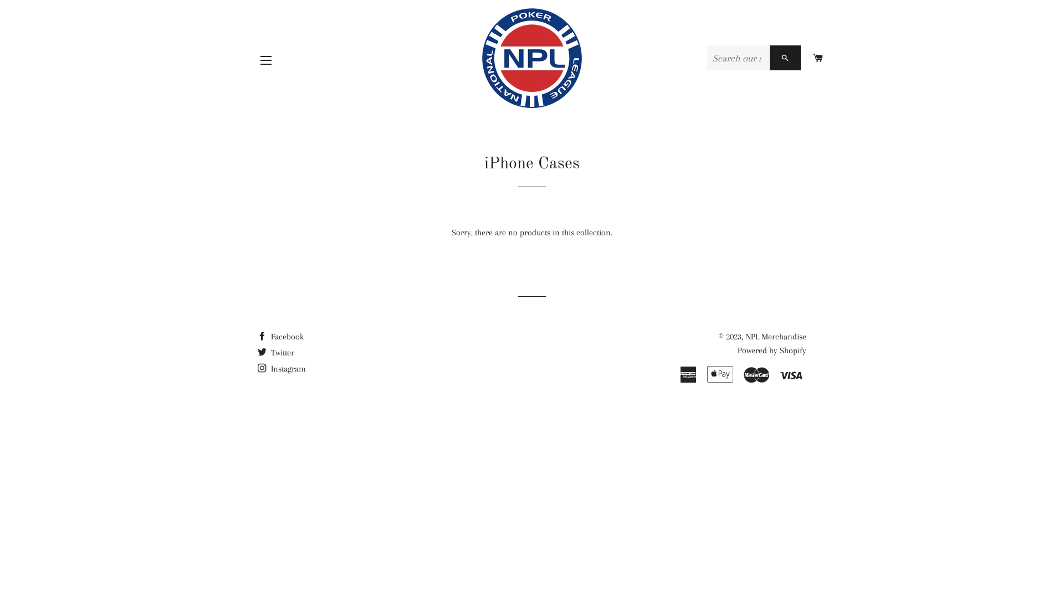  Describe the element at coordinates (280, 337) in the screenshot. I see `Facebook` at that location.